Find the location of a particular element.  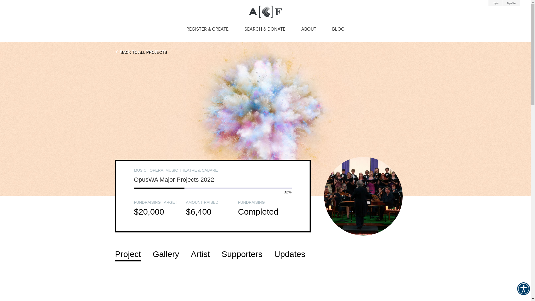

Artist is located at coordinates (200, 254).